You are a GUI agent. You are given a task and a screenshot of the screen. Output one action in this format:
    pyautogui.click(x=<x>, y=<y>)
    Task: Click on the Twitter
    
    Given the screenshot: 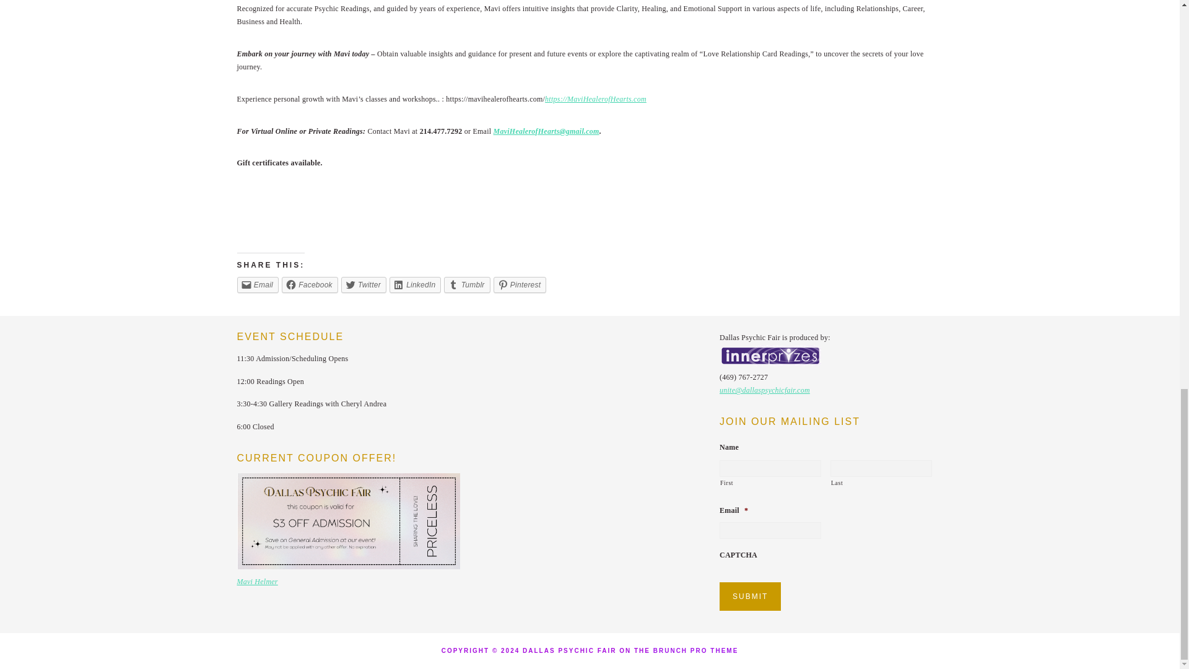 What is the action you would take?
    pyautogui.click(x=364, y=285)
    